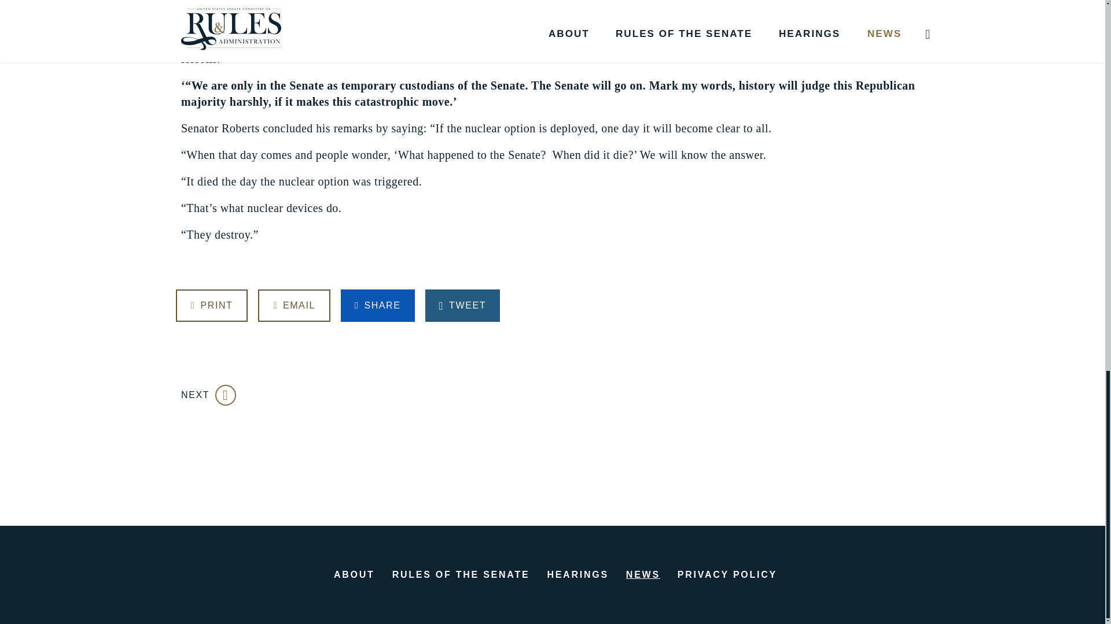  I want to click on ABOUT, so click(354, 574).